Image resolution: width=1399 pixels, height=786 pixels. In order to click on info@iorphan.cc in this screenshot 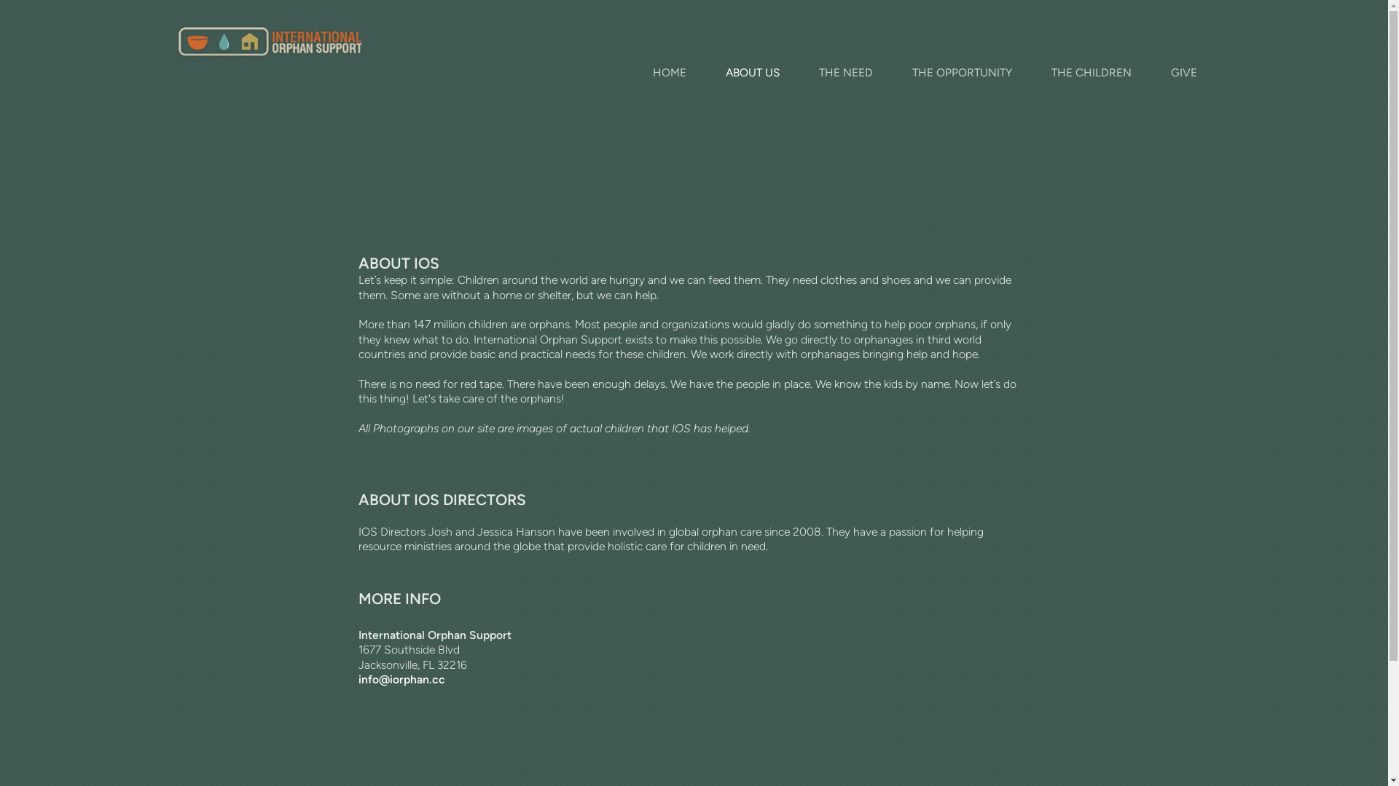, I will do `click(401, 680)`.